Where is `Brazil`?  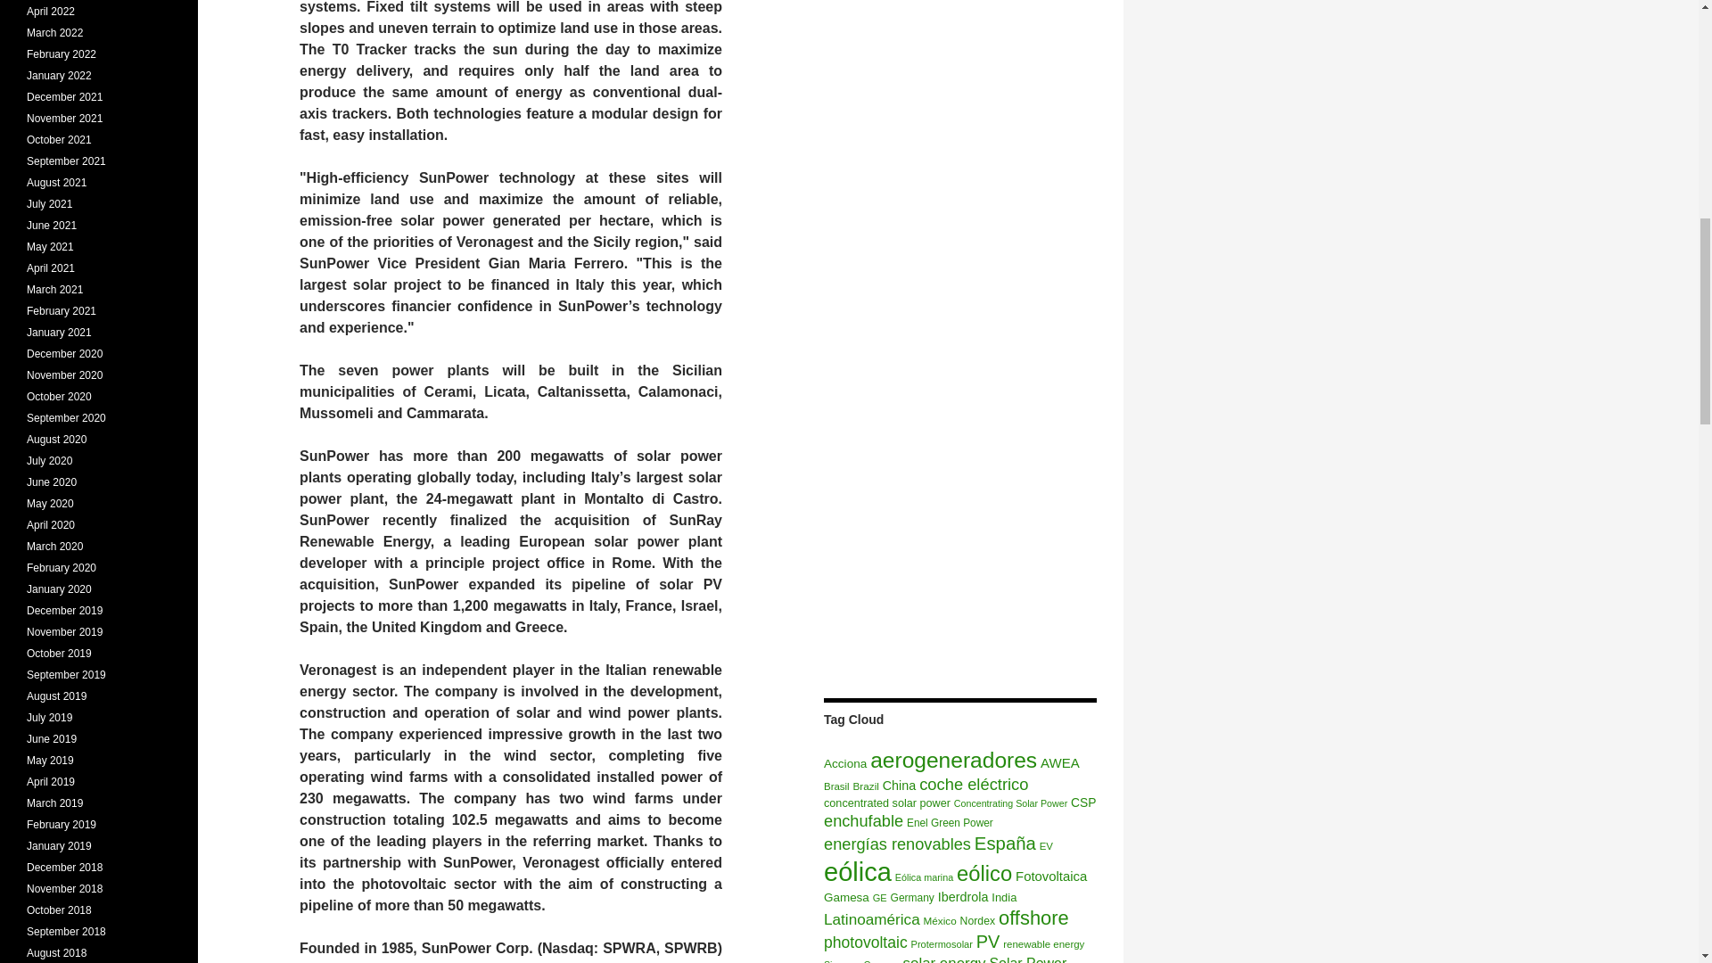
Brazil is located at coordinates (866, 785).